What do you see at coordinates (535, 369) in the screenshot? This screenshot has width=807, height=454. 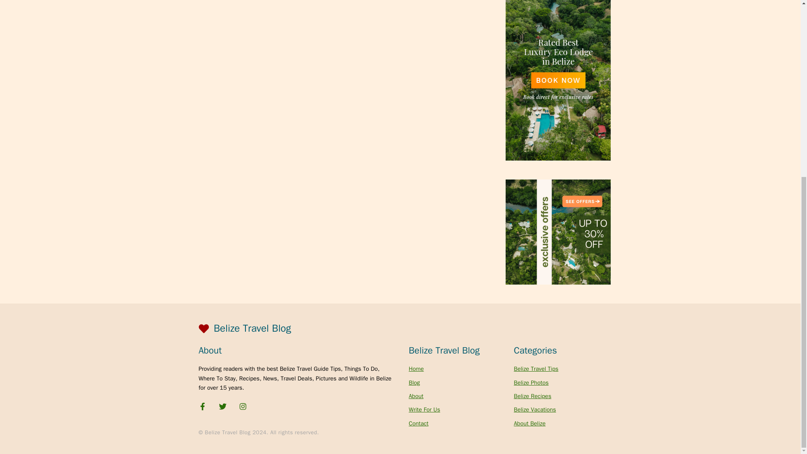 I see `Belize Travel Tips` at bounding box center [535, 369].